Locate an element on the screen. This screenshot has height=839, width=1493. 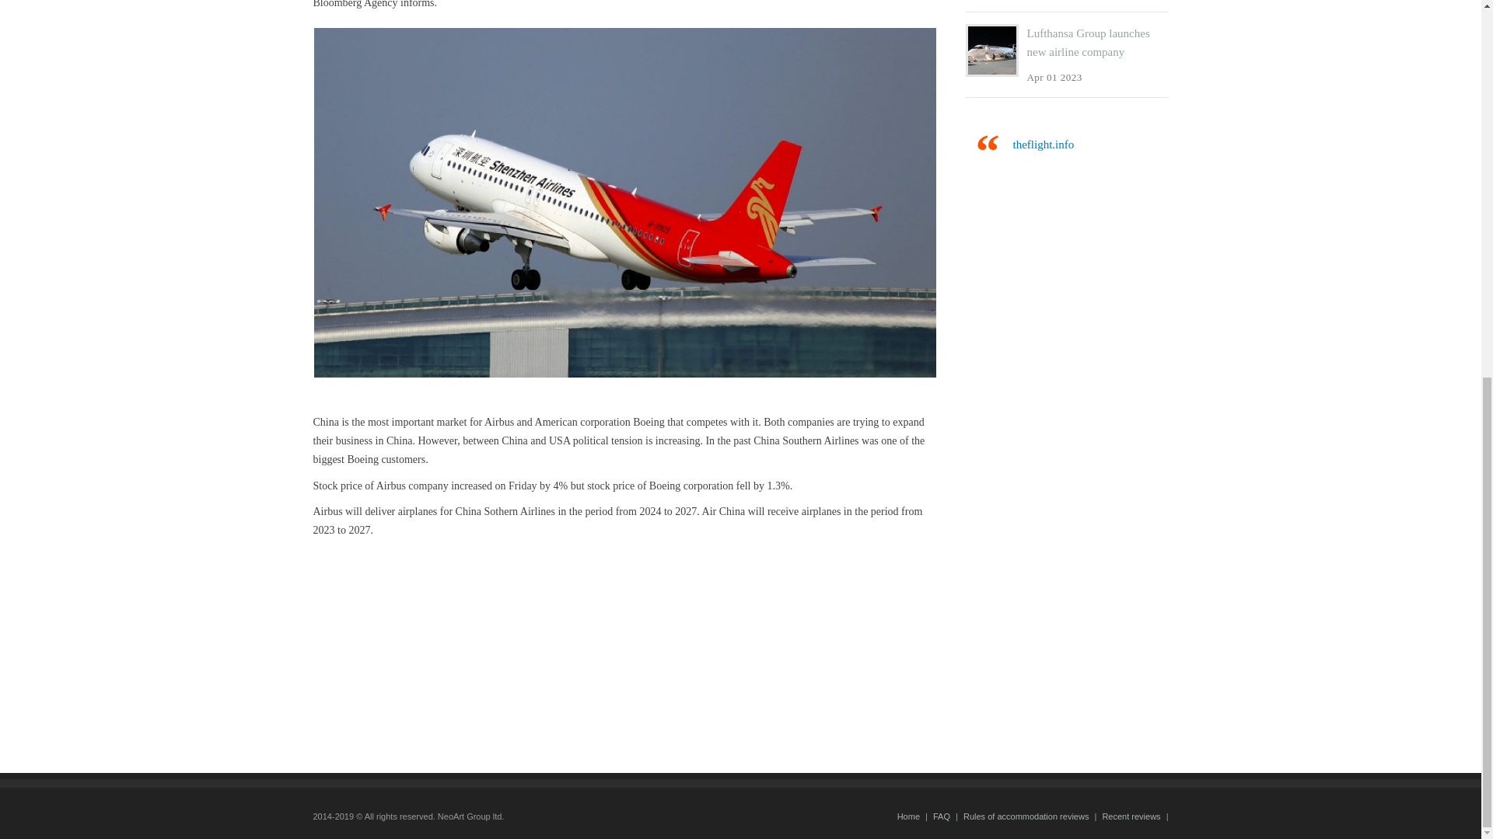
Recent reviews is located at coordinates (1131, 816).